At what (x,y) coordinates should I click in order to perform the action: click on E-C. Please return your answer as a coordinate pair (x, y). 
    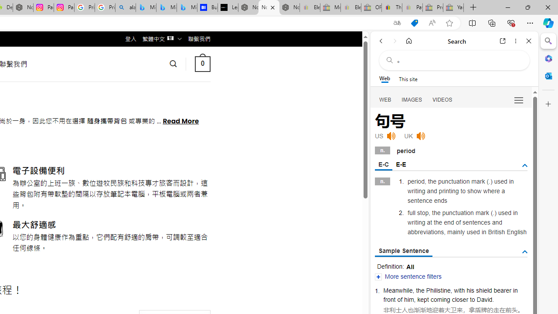
    Looking at the image, I should click on (384, 165).